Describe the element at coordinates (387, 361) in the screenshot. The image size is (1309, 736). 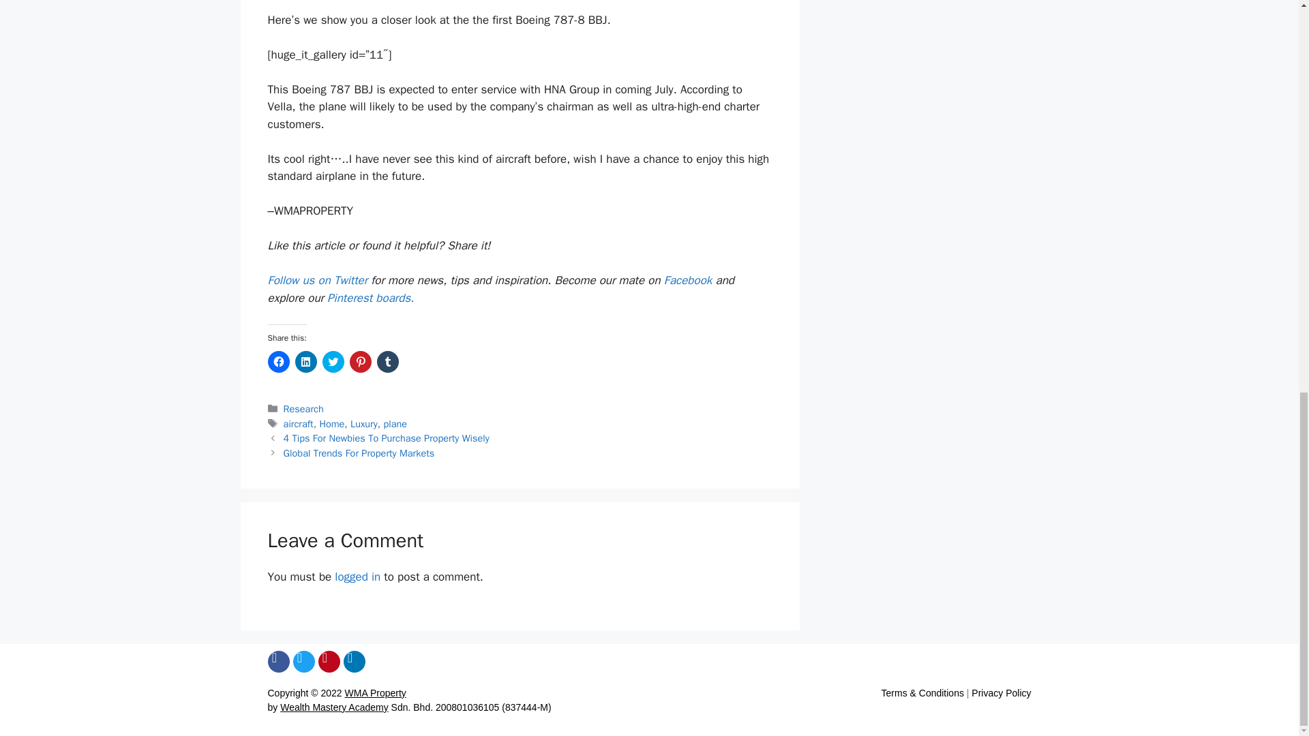
I see `Click to share on Tumblr` at that location.